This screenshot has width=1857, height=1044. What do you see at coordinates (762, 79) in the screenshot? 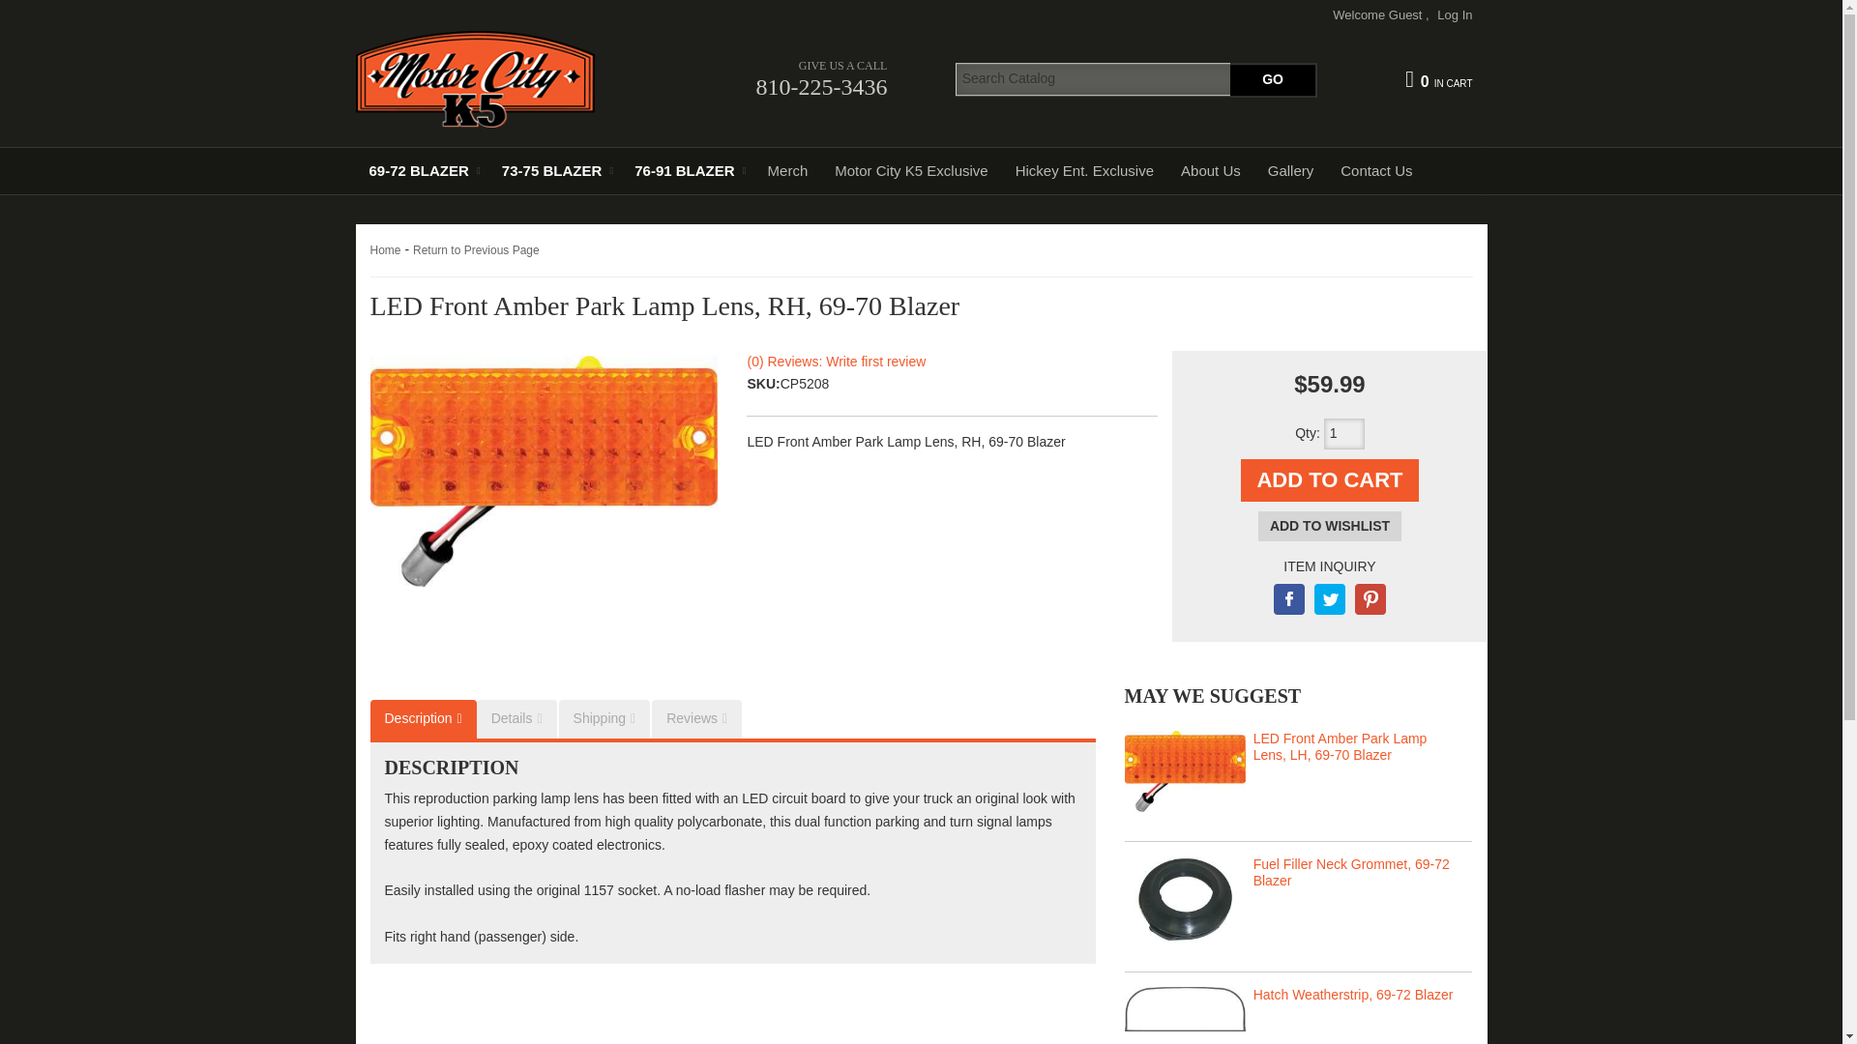
I see `810-225-3436` at bounding box center [762, 79].